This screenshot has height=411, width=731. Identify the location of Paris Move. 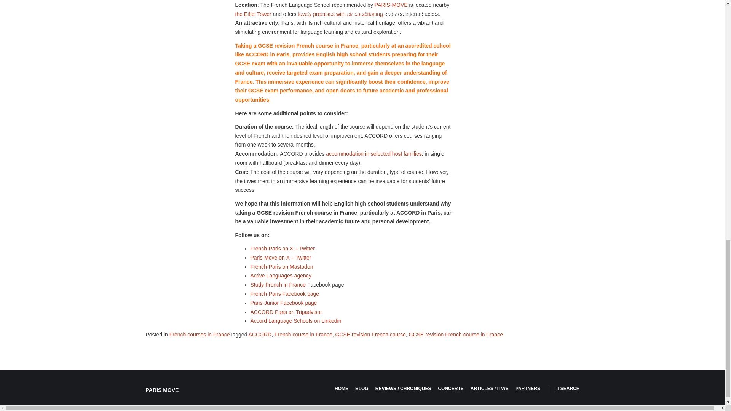
(162, 390).